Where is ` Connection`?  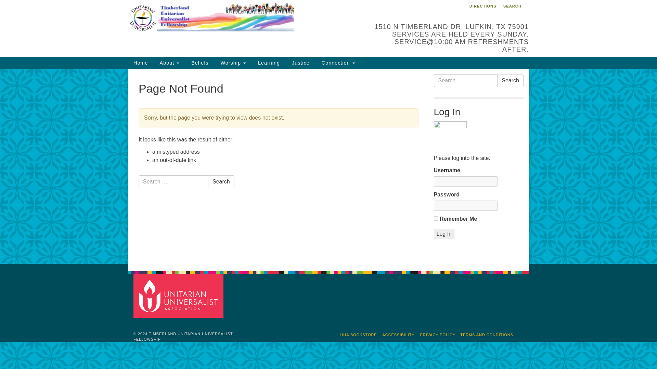  Connection is located at coordinates (337, 63).